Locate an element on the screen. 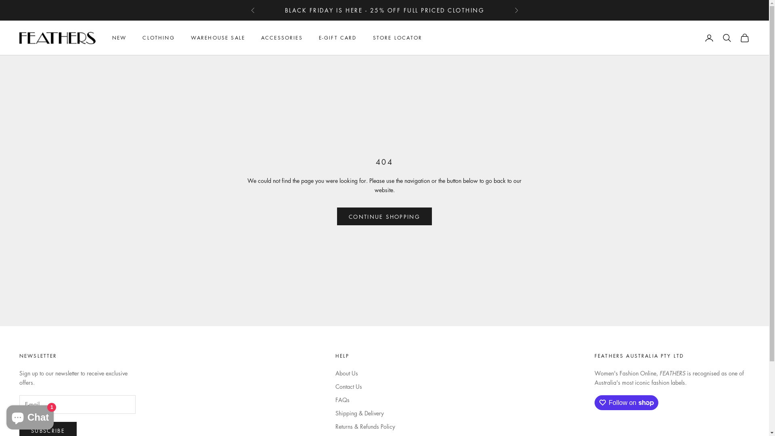  Open account page is located at coordinates (709, 38).